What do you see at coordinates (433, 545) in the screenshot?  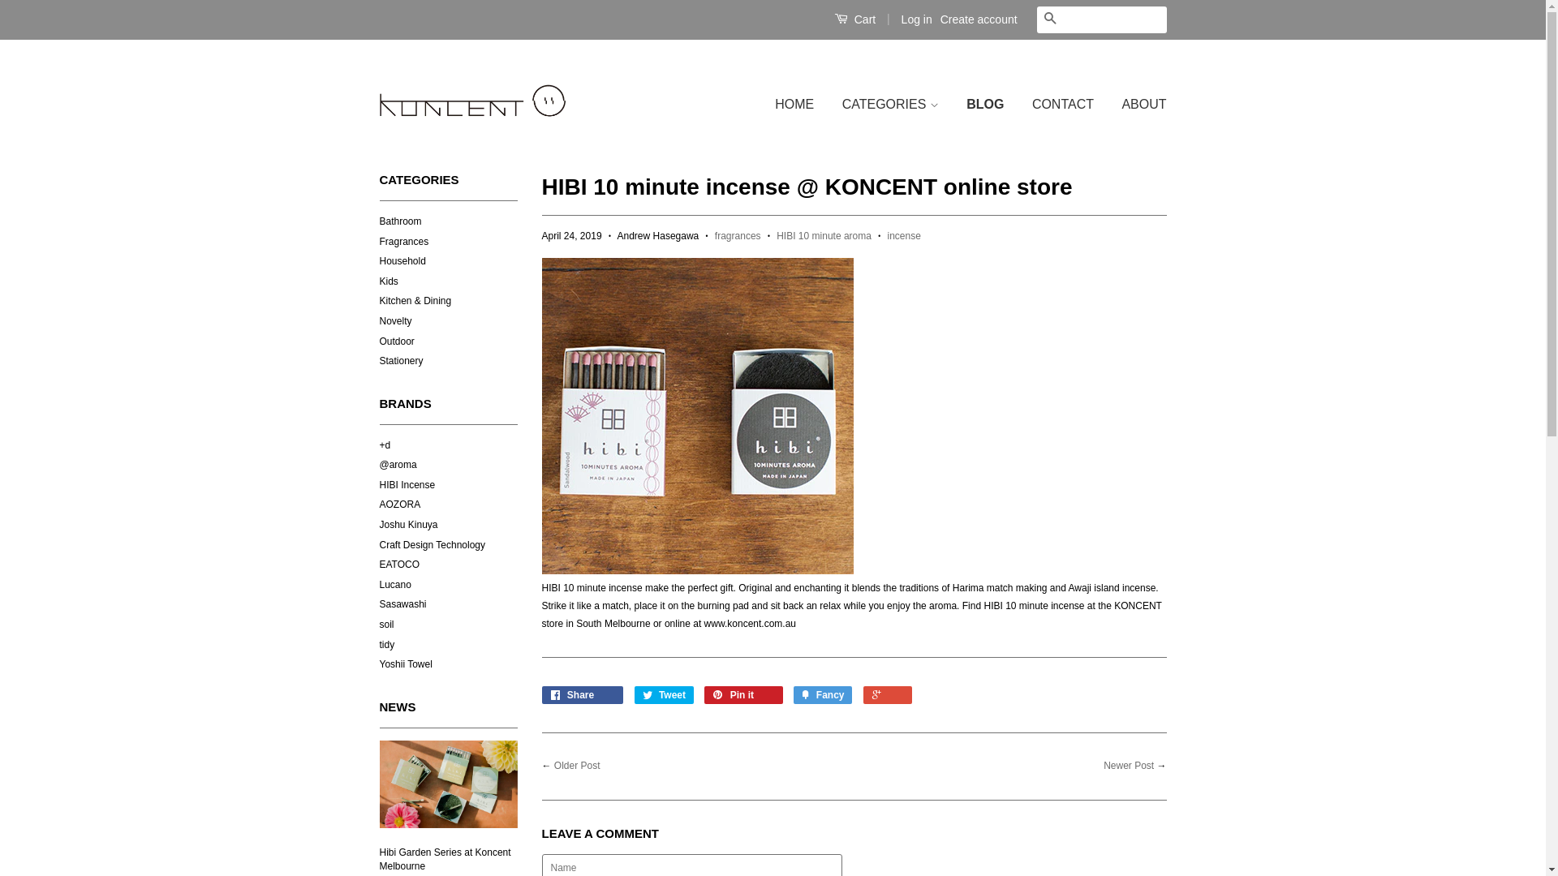 I see `Craft Design Technology` at bounding box center [433, 545].